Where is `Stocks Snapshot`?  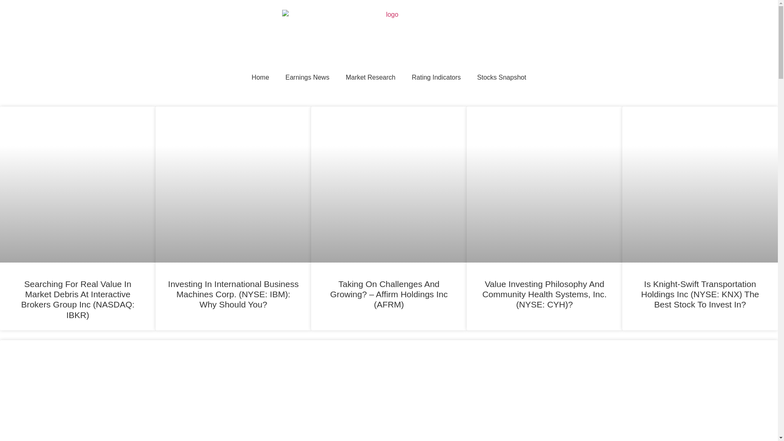
Stocks Snapshot is located at coordinates (501, 78).